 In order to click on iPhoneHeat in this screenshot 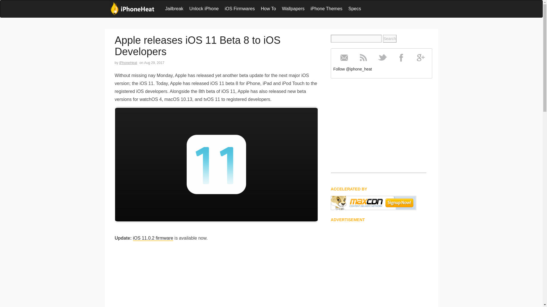, I will do `click(132, 9)`.